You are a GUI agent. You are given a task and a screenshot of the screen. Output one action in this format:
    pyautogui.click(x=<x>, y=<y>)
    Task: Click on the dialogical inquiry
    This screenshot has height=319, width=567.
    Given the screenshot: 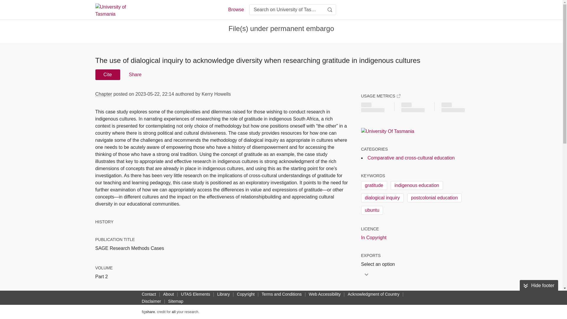 What is the action you would take?
    pyautogui.click(x=382, y=198)
    